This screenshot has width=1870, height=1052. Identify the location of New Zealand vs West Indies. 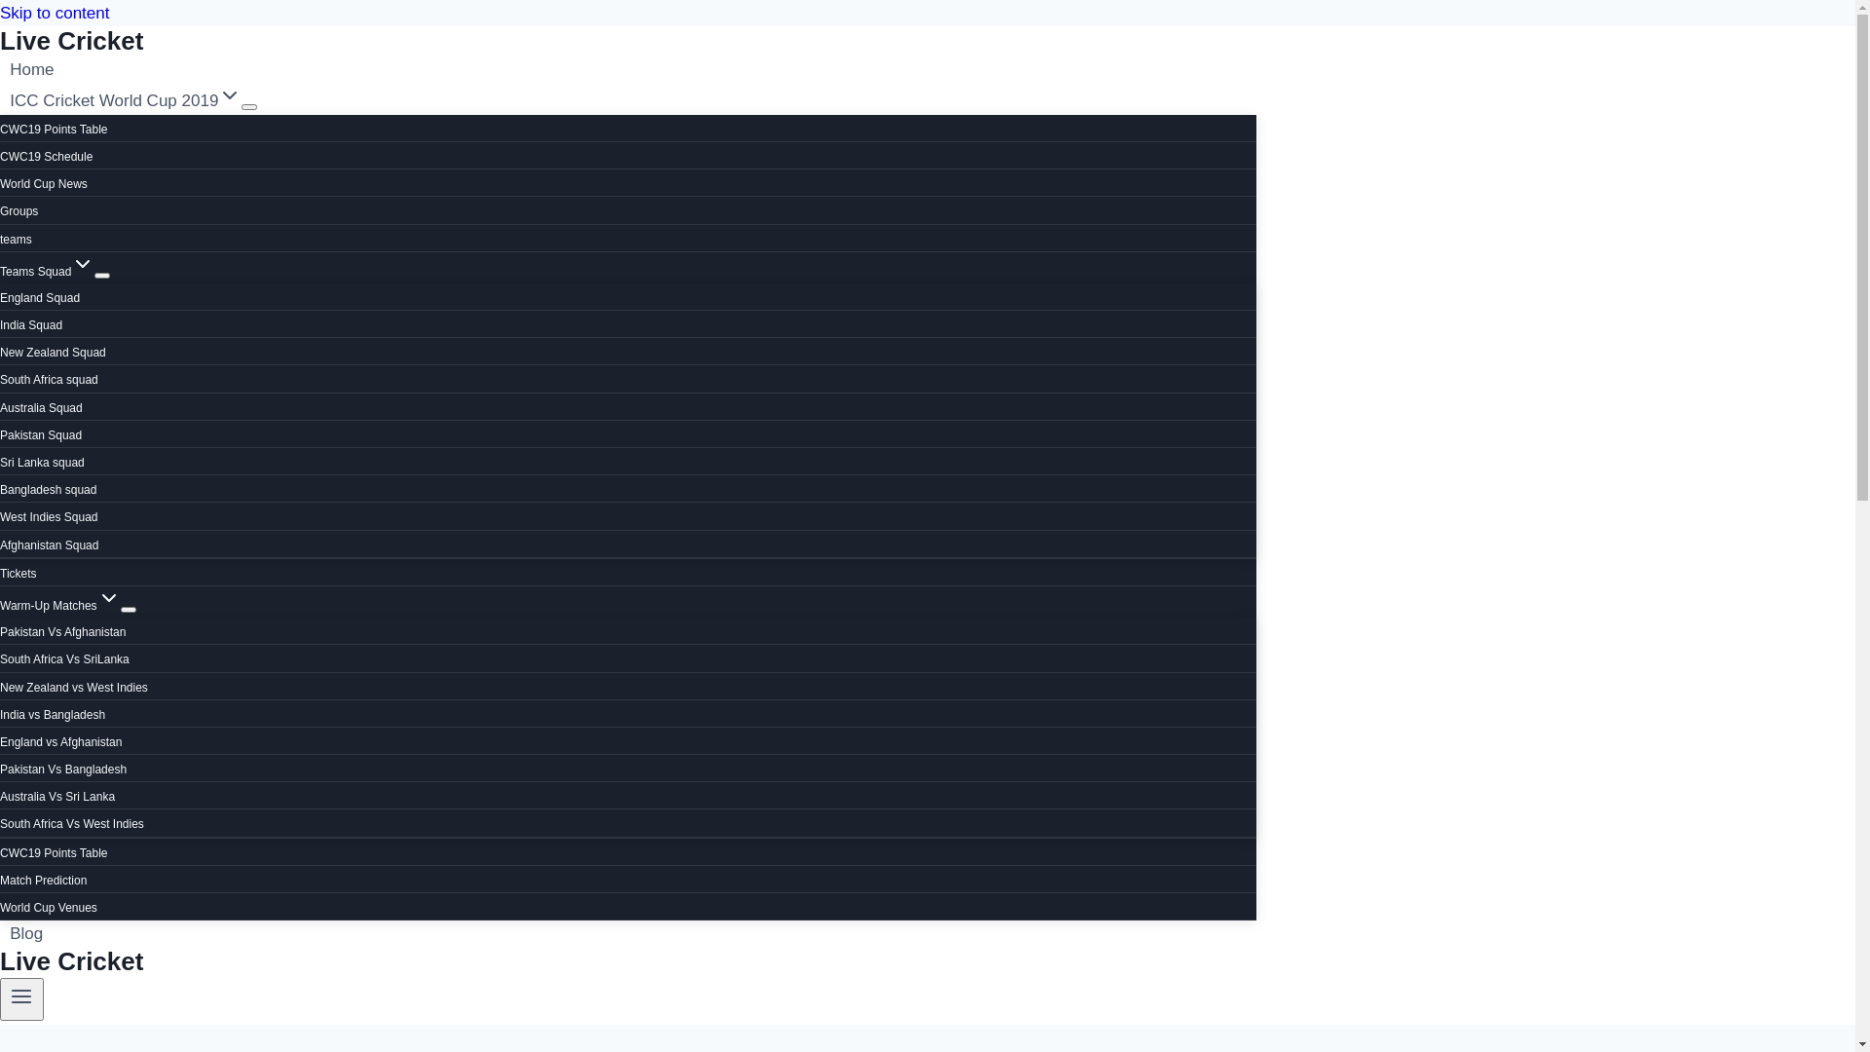
(74, 687).